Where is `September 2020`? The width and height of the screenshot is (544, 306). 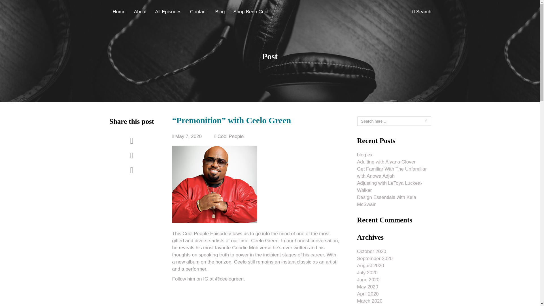
September 2020 is located at coordinates (375, 258).